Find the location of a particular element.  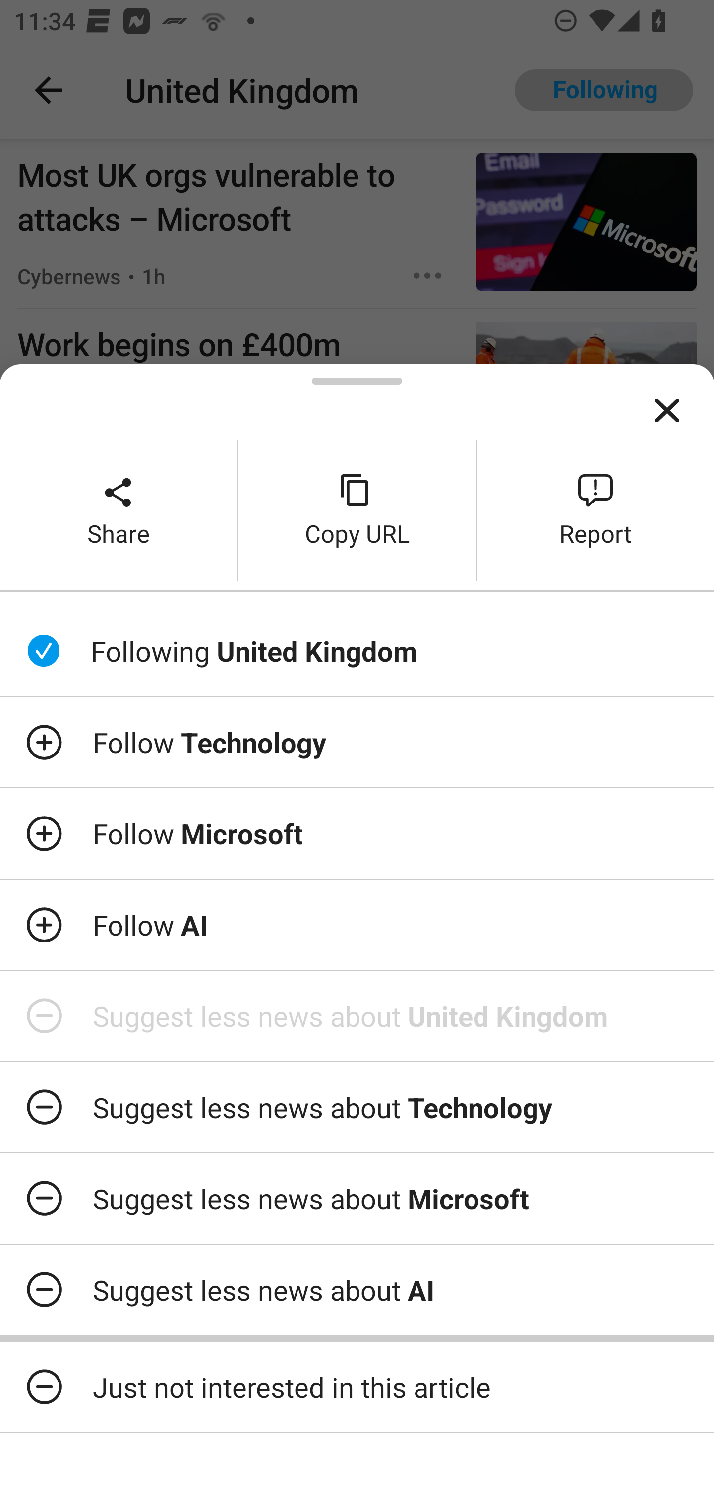

Share is located at coordinates (118, 510).